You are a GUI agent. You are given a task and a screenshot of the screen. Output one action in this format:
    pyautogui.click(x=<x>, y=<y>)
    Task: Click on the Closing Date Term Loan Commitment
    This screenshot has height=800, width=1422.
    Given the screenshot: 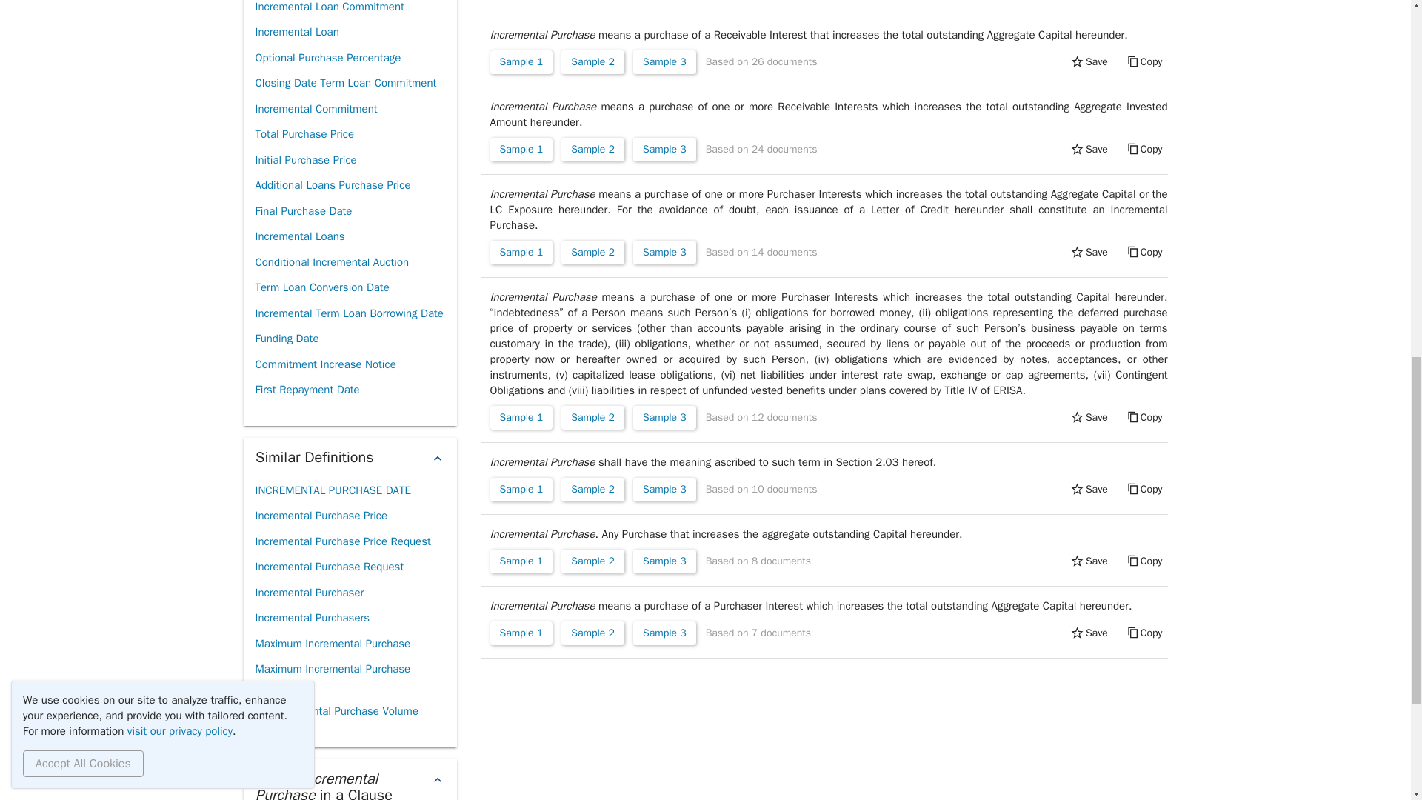 What is the action you would take?
    pyautogui.click(x=345, y=83)
    